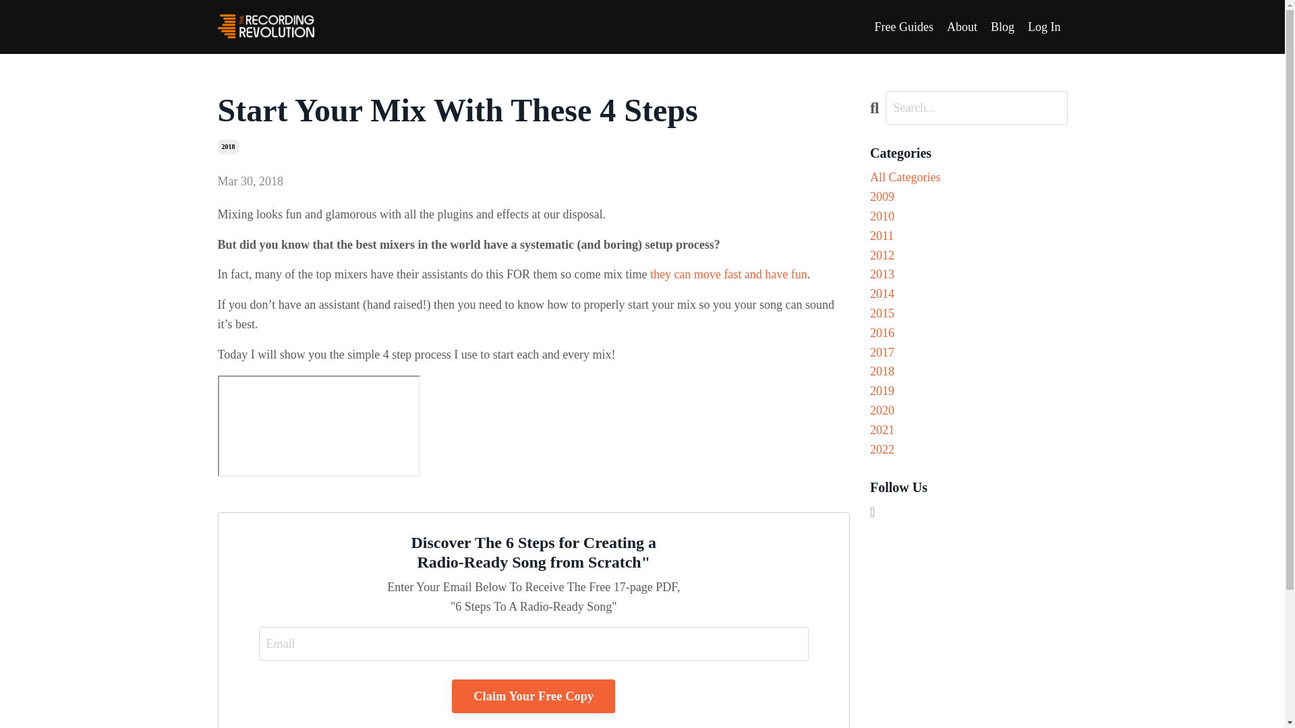  Describe the element at coordinates (969, 313) in the screenshot. I see `2015` at that location.